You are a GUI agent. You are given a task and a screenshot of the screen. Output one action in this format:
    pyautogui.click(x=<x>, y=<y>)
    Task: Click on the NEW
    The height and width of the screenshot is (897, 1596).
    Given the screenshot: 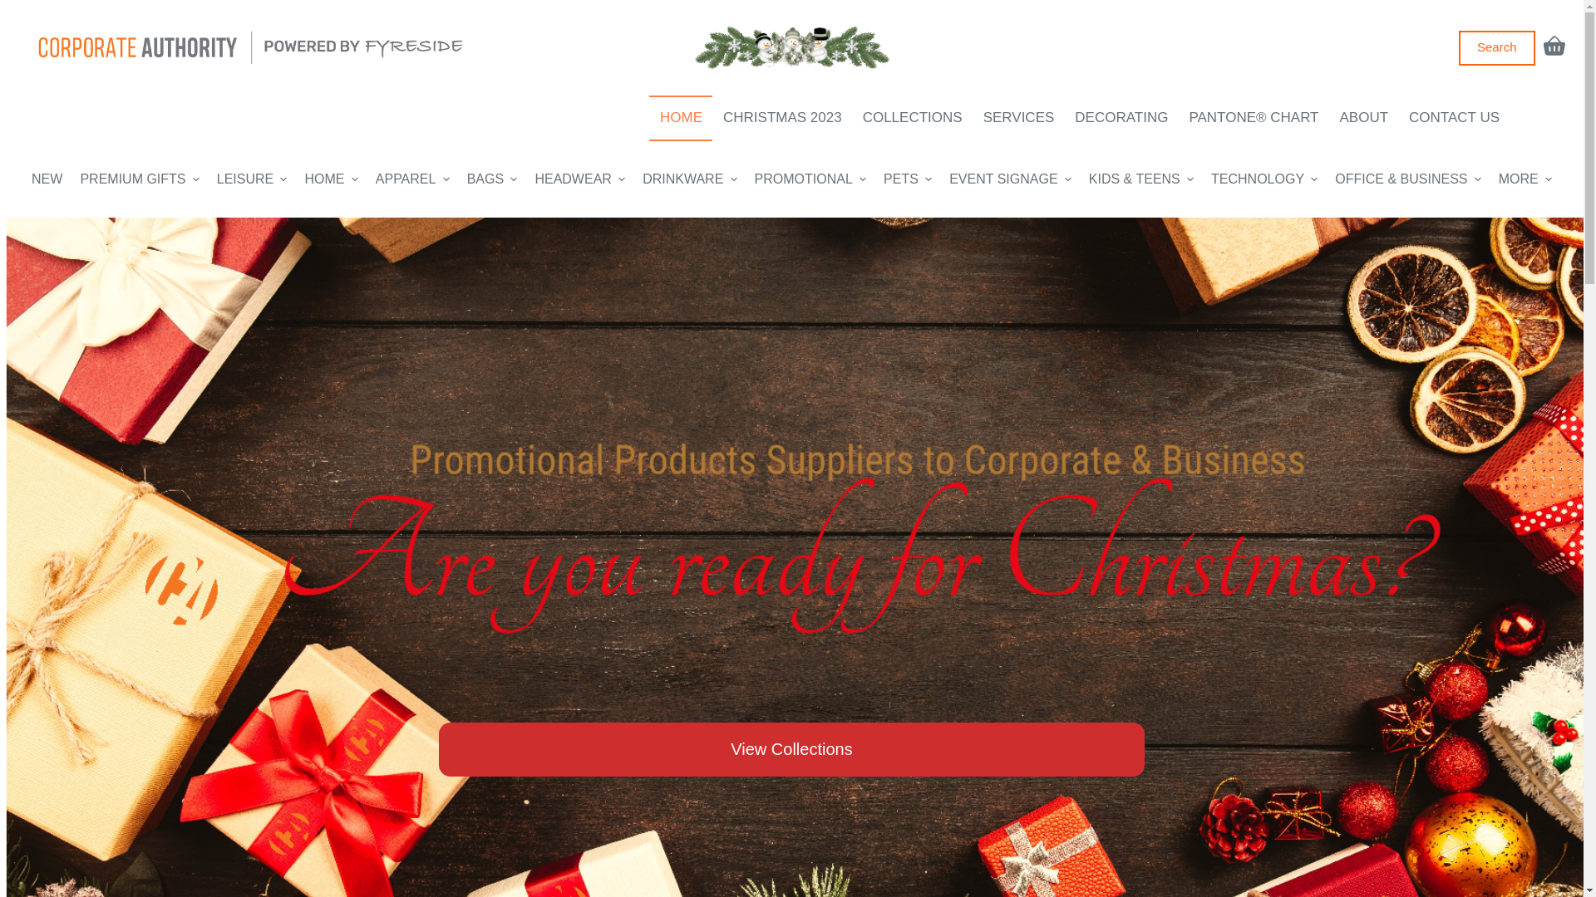 What is the action you would take?
    pyautogui.click(x=47, y=179)
    